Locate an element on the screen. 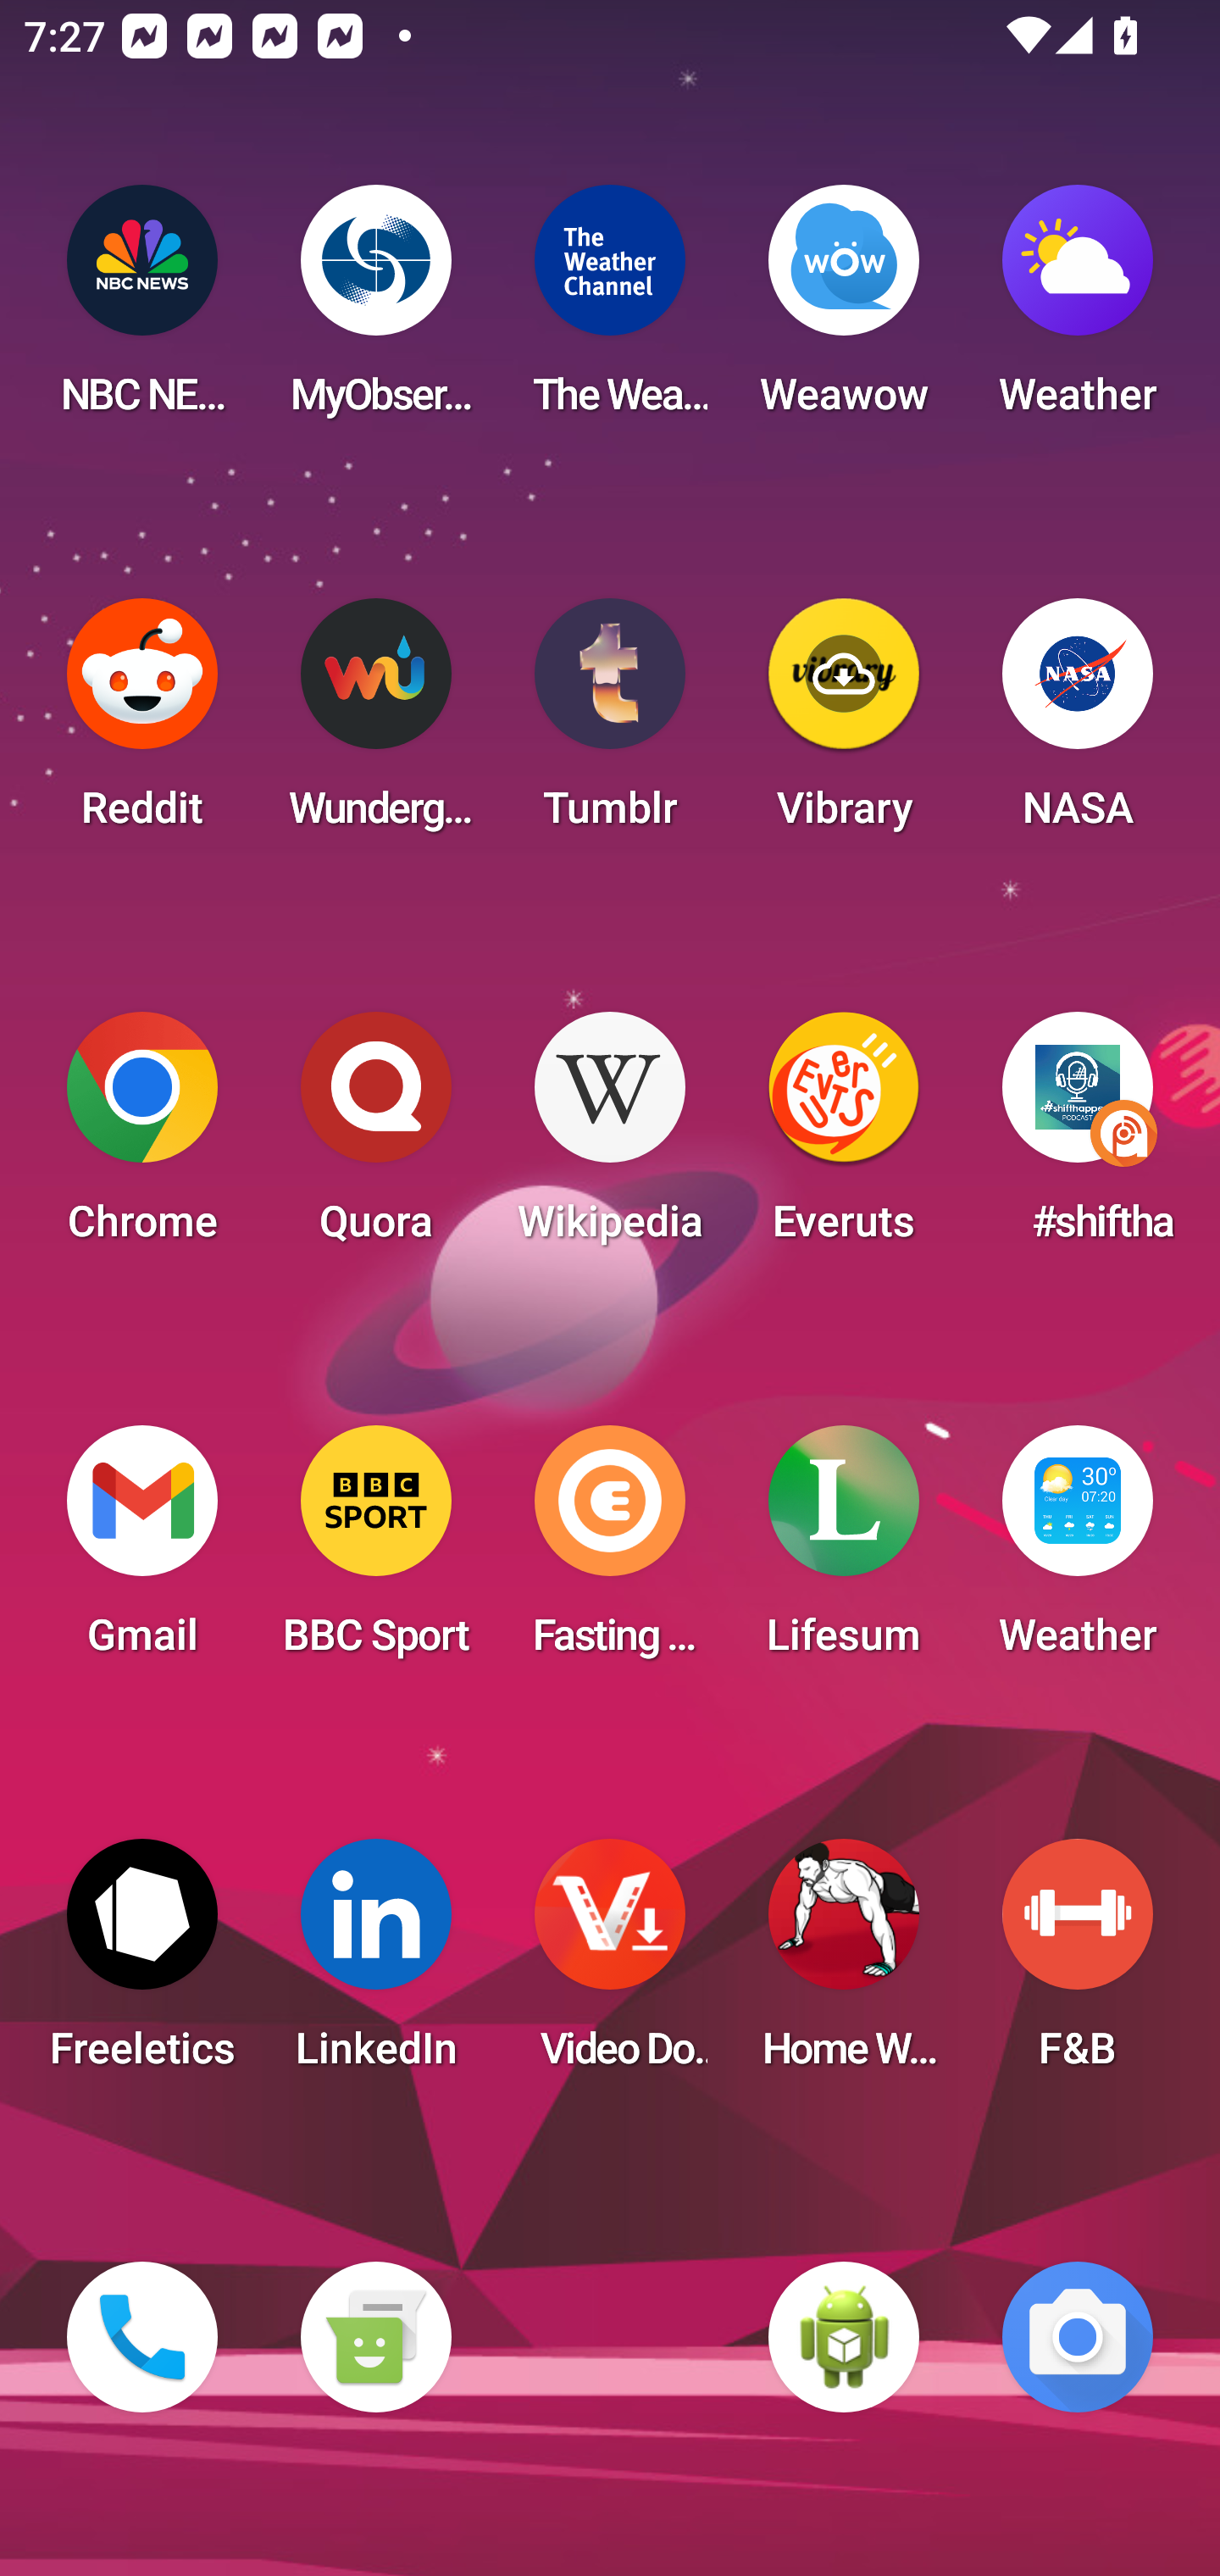 This screenshot has height=2576, width=1220. Video Downloader & Ace Player is located at coordinates (610, 1964).